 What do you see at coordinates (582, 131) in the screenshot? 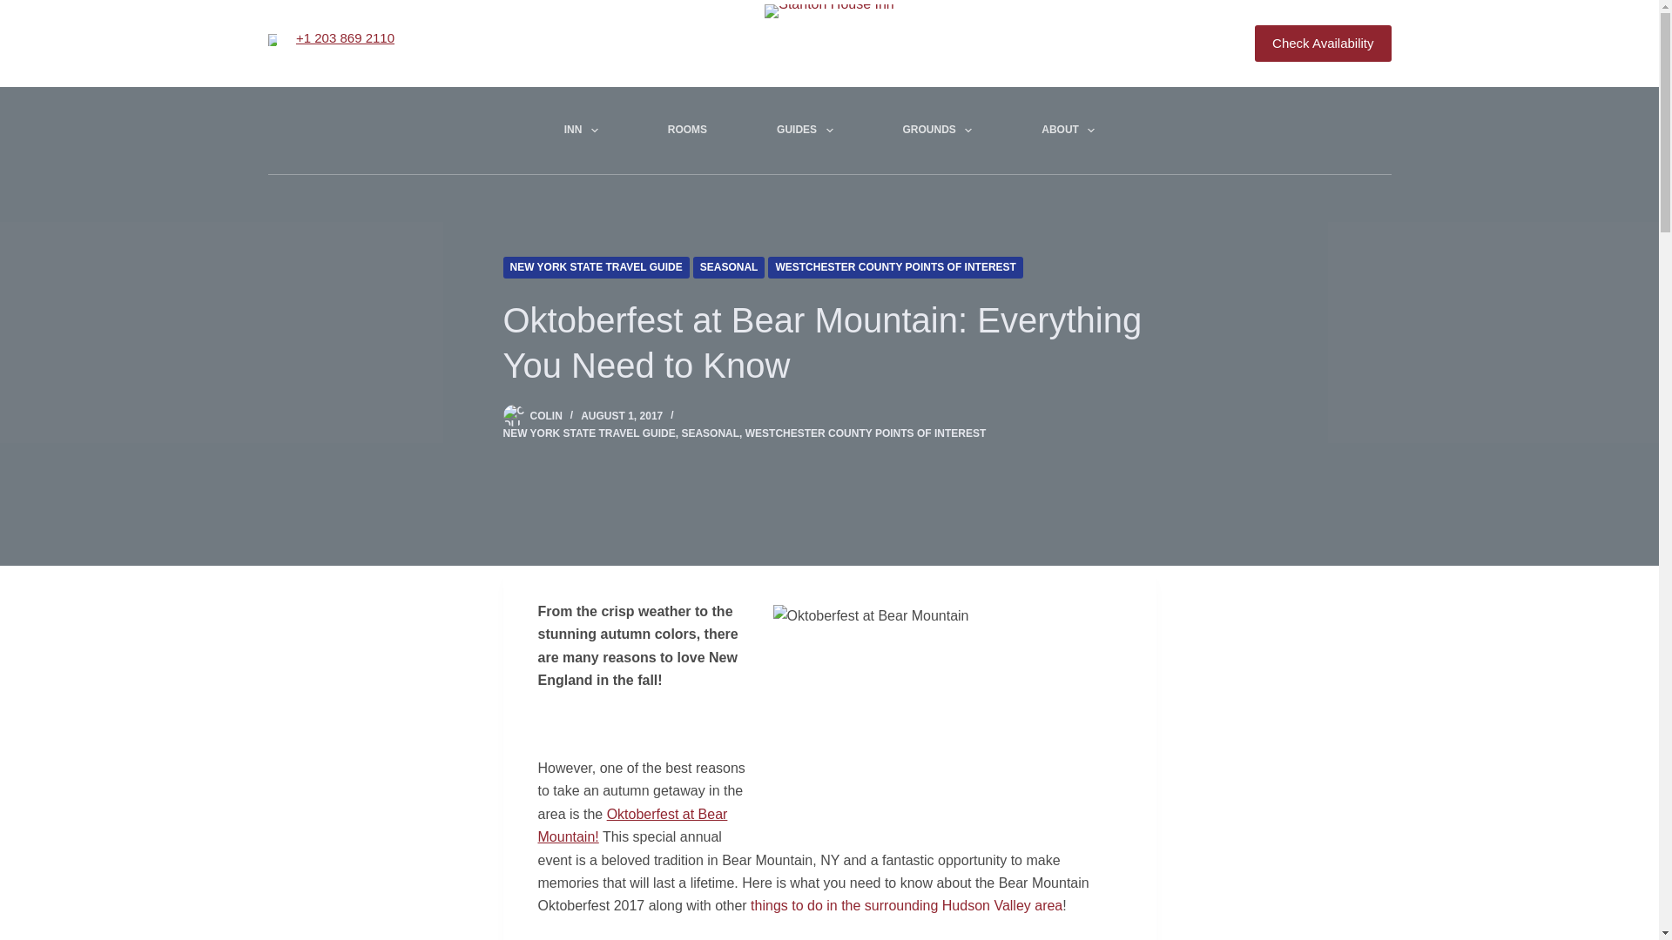
I see `INN` at bounding box center [582, 131].